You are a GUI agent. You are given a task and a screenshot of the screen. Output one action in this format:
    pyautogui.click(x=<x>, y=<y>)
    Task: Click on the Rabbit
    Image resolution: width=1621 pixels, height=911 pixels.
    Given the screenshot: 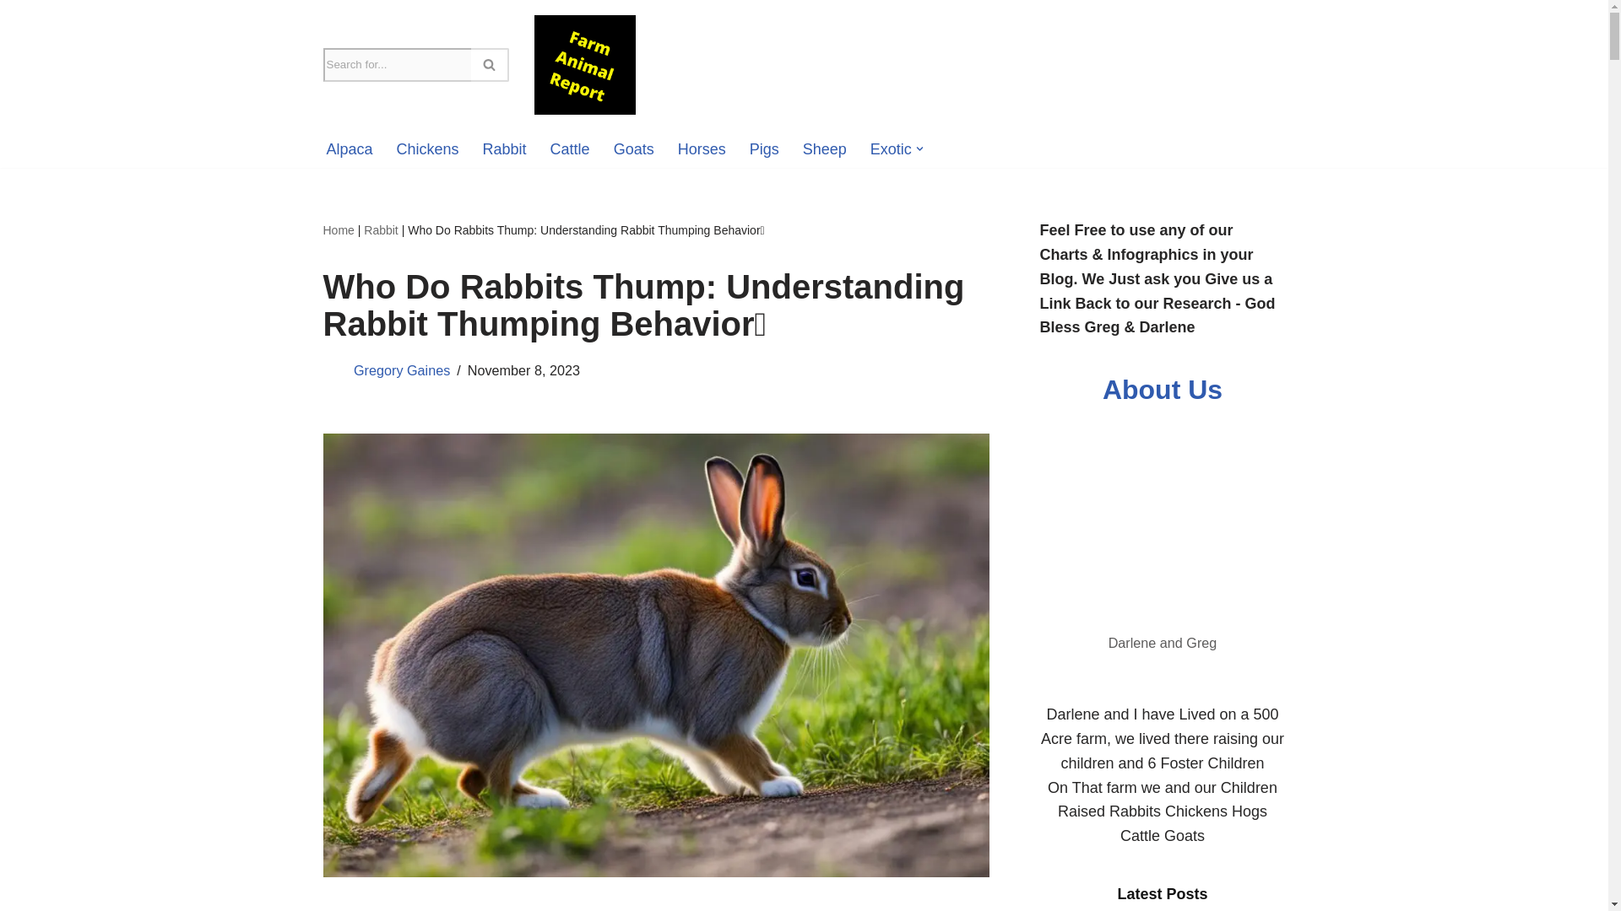 What is the action you would take?
    pyautogui.click(x=505, y=149)
    